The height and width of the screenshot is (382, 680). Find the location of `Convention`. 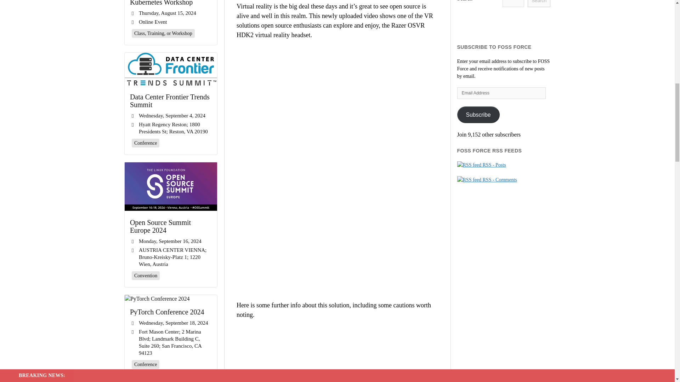

Convention is located at coordinates (146, 275).